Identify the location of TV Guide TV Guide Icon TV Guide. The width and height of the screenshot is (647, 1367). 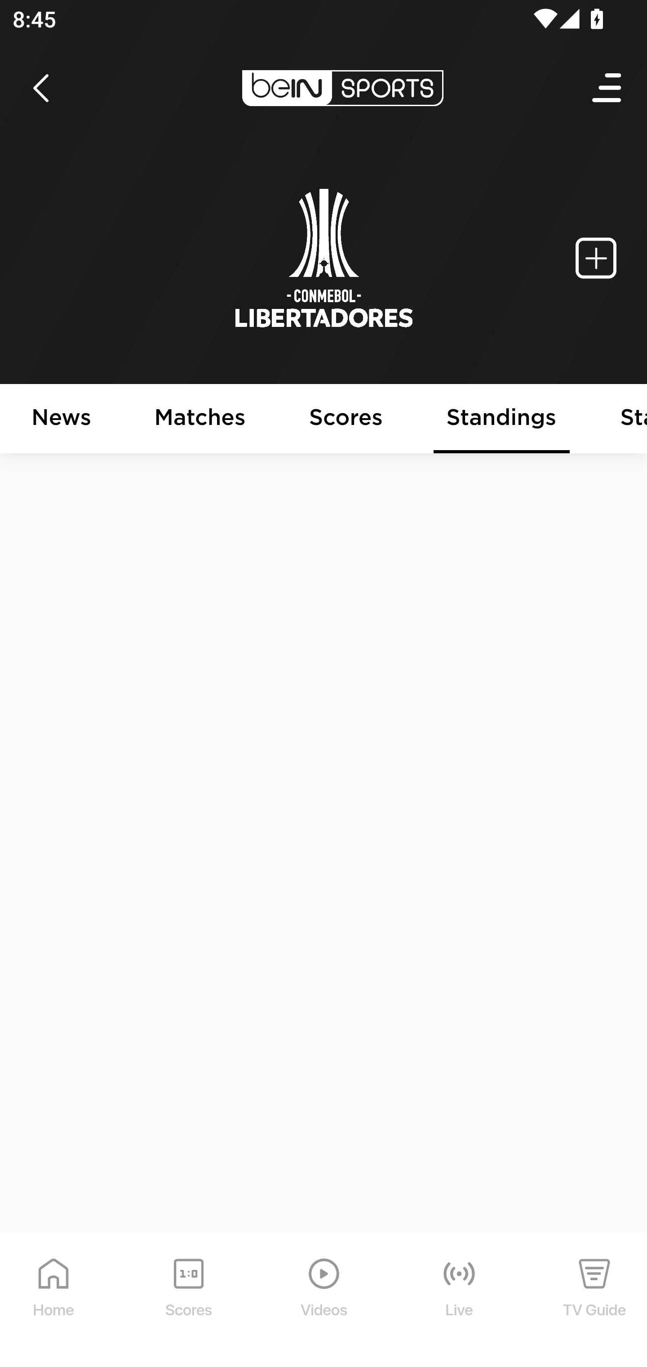
(595, 1300).